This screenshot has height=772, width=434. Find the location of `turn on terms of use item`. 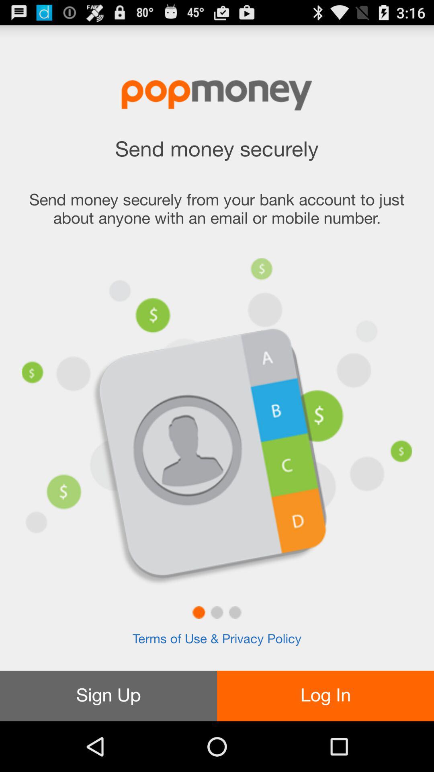

turn on terms of use item is located at coordinates (217, 639).